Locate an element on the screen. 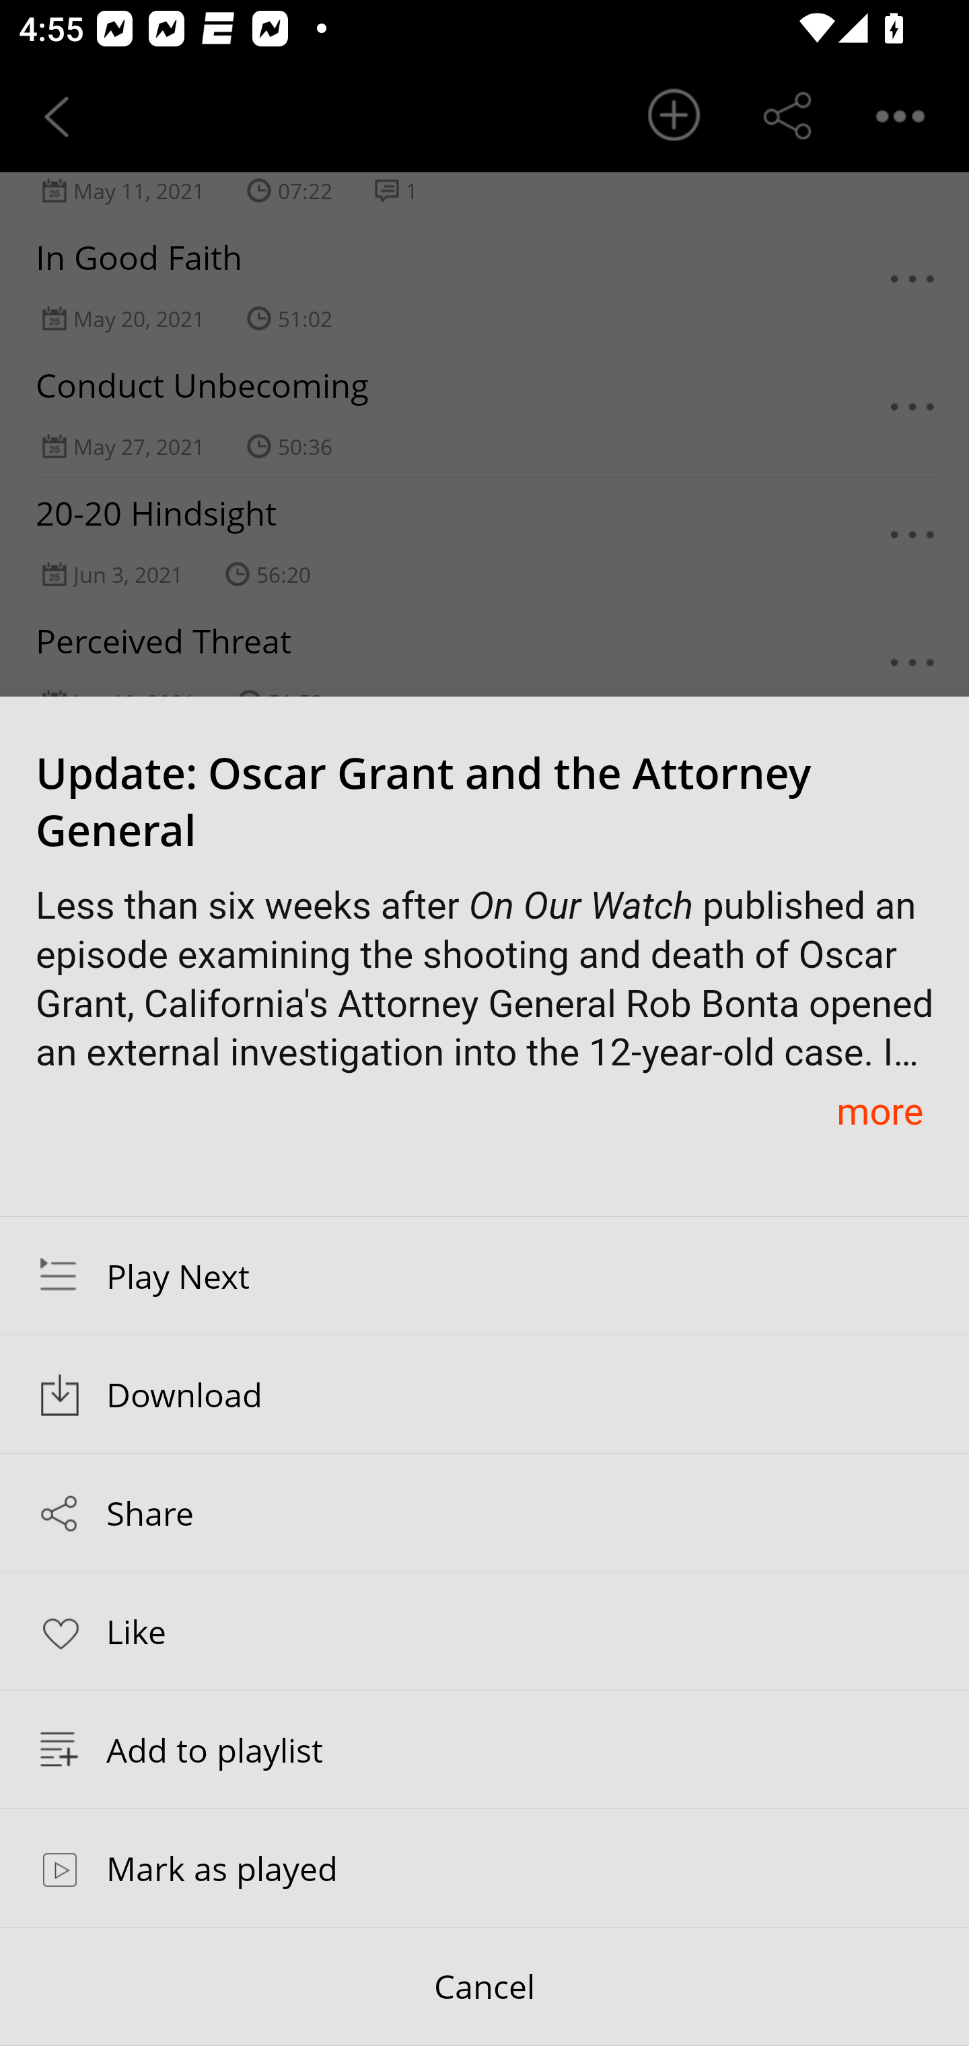 The height and width of the screenshot is (2046, 969). more is located at coordinates (880, 1110).